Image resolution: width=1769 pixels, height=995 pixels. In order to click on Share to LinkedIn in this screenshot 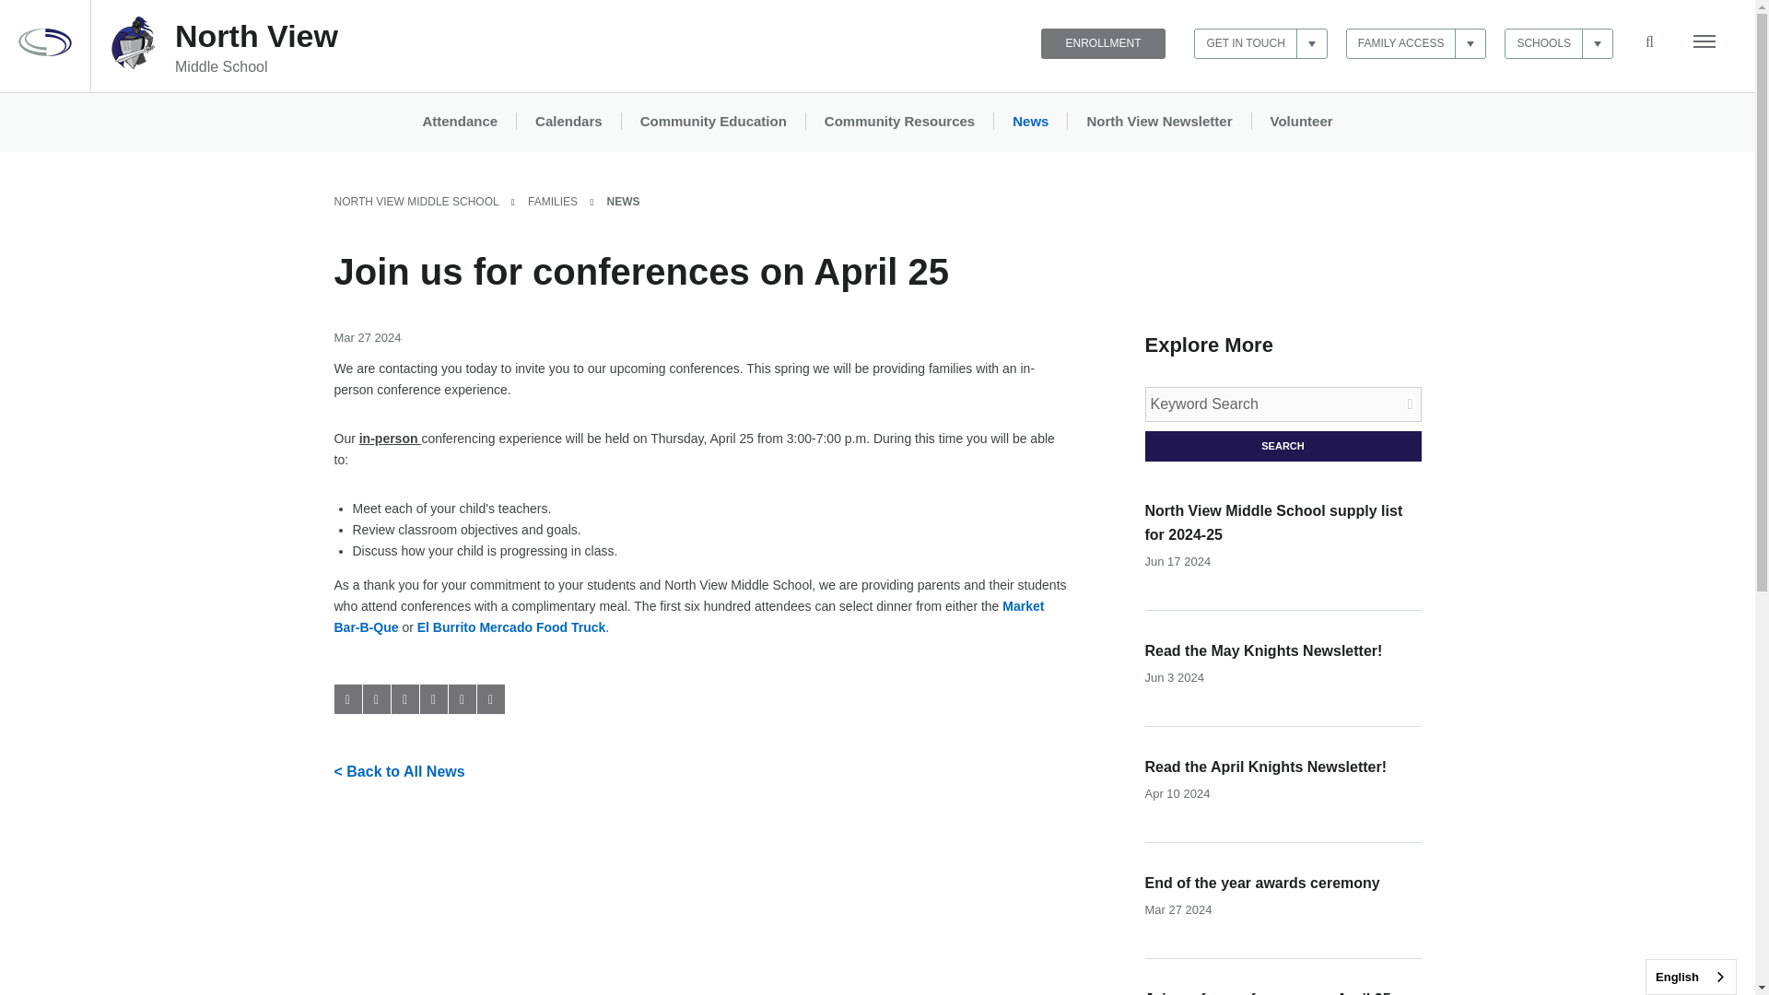, I will do `click(899, 122)`.